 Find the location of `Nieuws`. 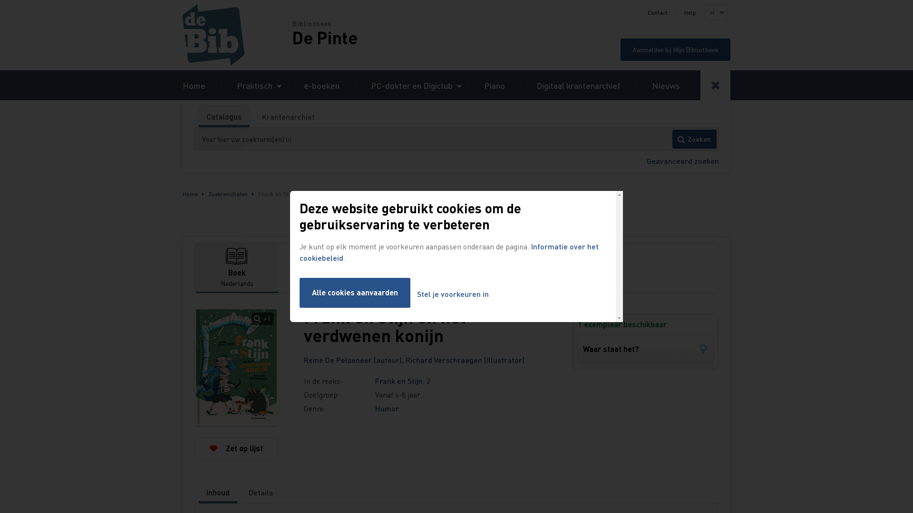

Nieuws is located at coordinates (666, 85).